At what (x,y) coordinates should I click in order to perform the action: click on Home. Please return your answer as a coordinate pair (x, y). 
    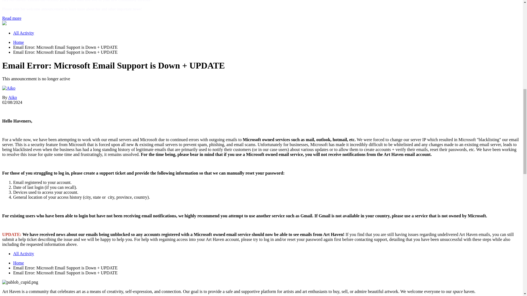
    Looking at the image, I should click on (18, 263).